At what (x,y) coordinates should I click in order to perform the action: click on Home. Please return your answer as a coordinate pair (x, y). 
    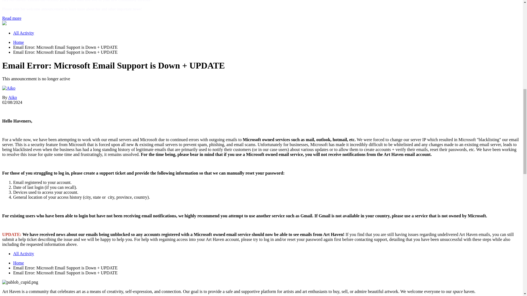
    Looking at the image, I should click on (18, 263).